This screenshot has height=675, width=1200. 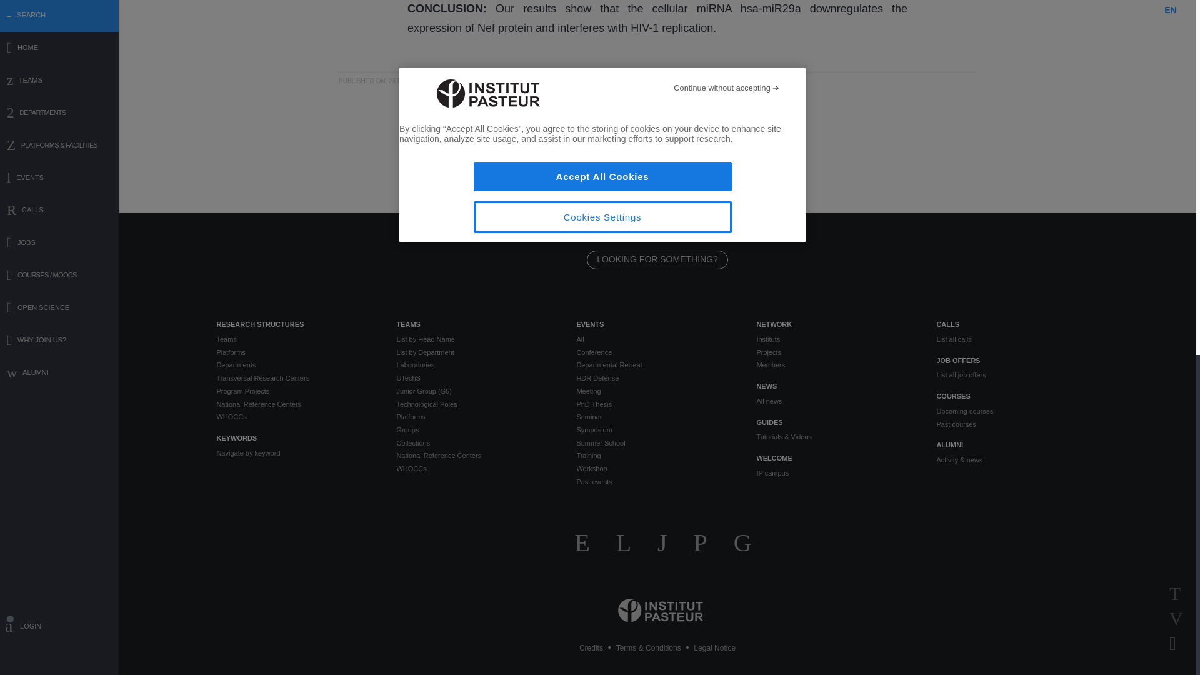 I want to click on Platforms, so click(x=296, y=352).